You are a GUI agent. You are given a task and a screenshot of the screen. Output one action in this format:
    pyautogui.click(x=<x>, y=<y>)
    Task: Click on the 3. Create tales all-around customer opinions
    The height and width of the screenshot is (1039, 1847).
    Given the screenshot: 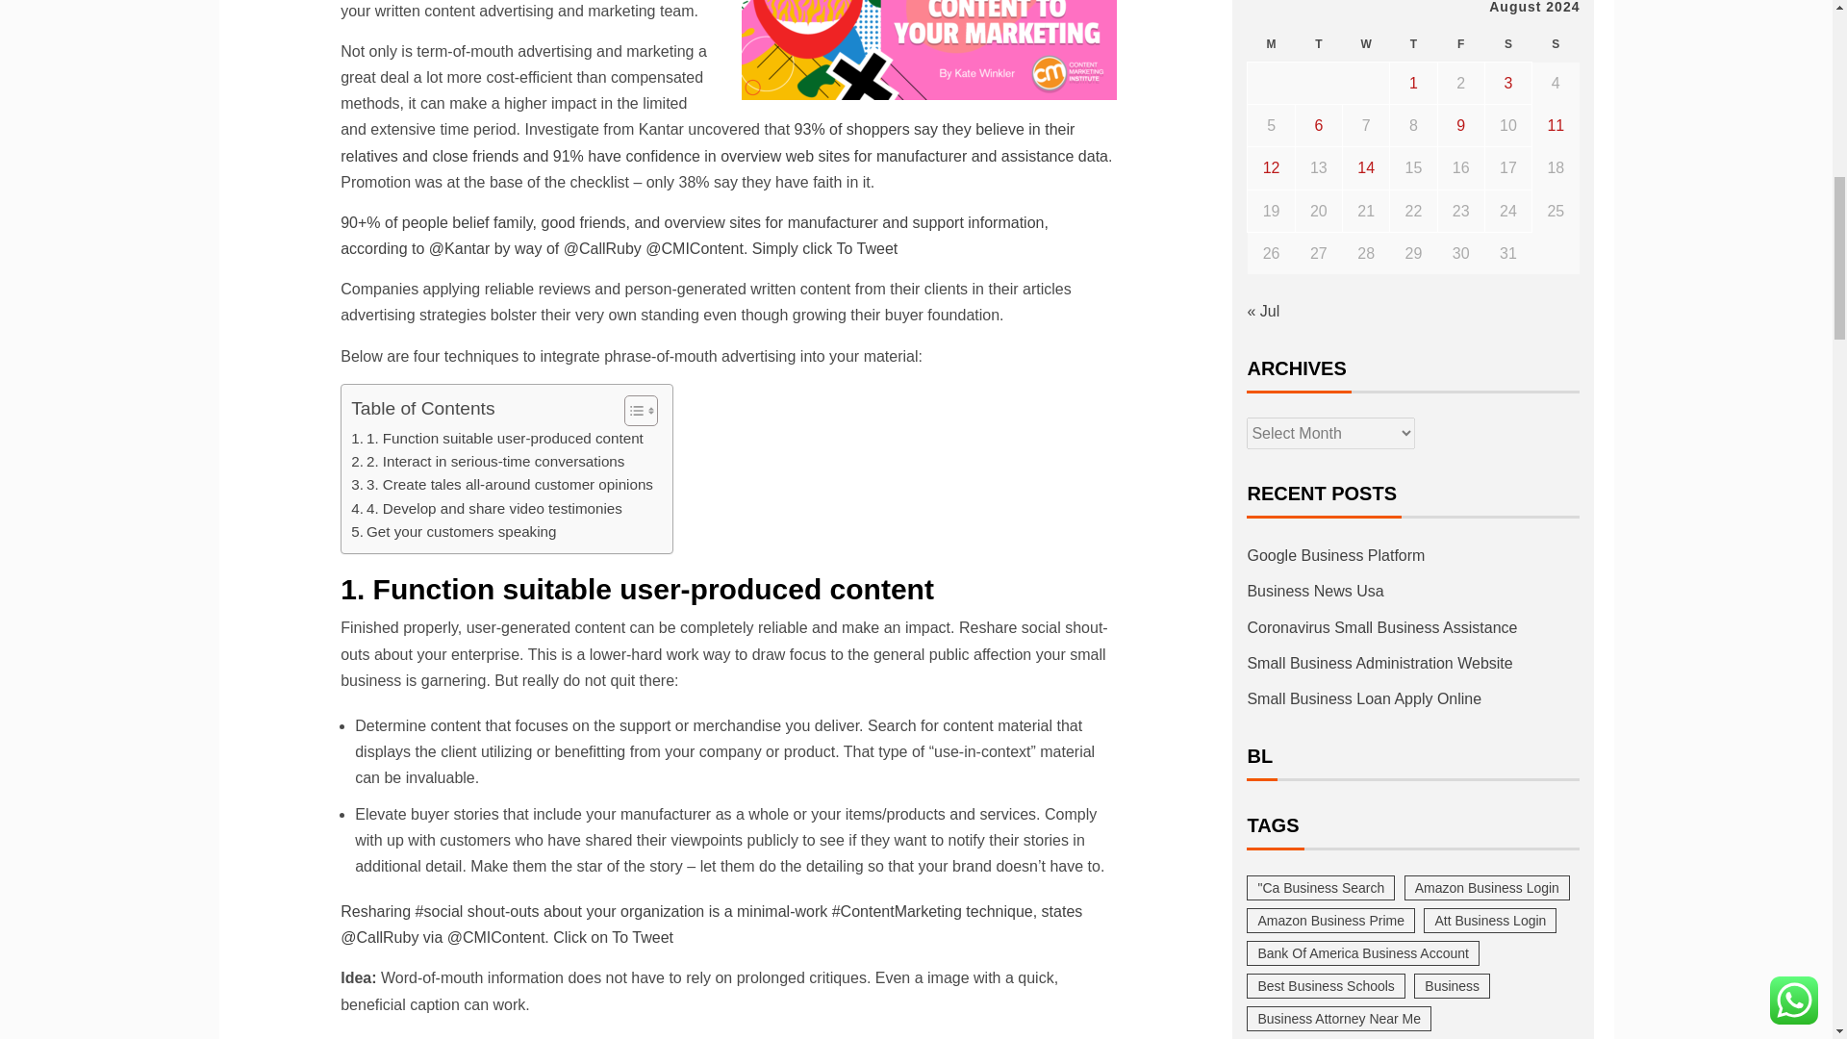 What is the action you would take?
    pyautogui.click(x=502, y=485)
    